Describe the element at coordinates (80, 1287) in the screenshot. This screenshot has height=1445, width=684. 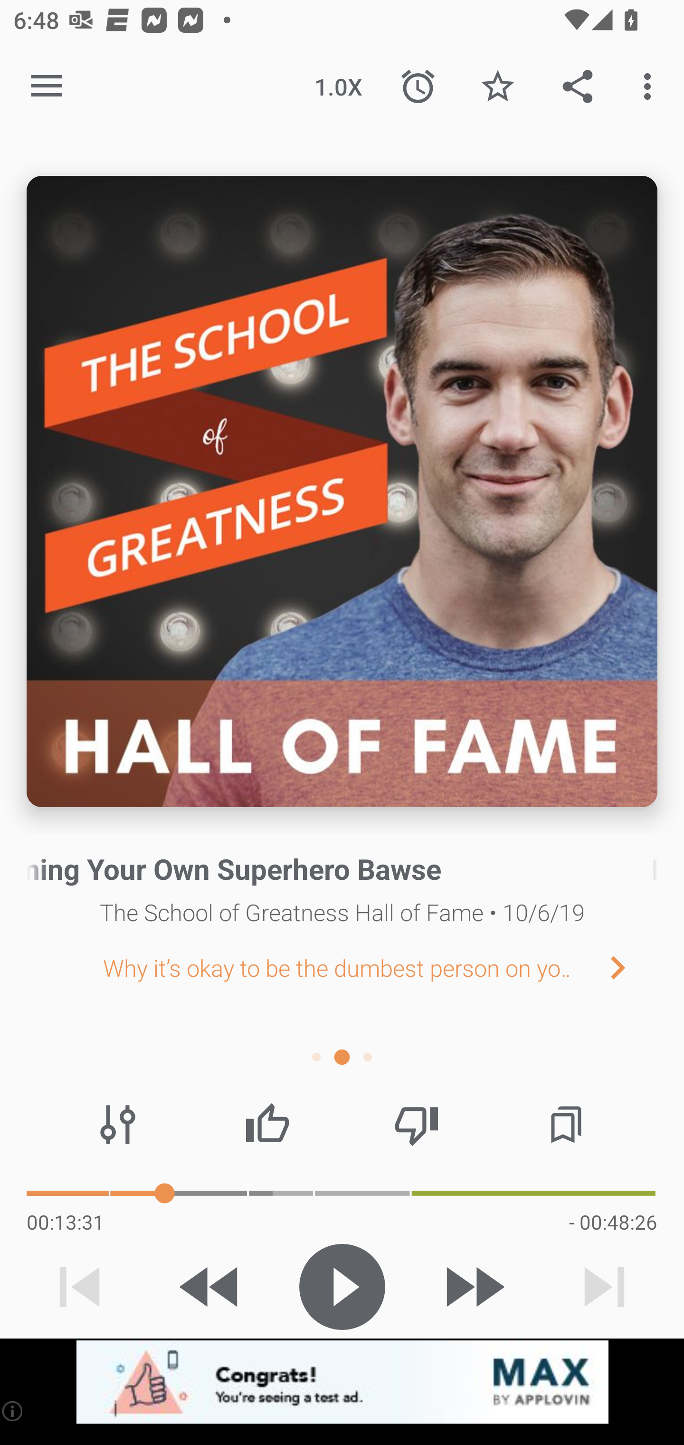
I see `Previous track` at that location.